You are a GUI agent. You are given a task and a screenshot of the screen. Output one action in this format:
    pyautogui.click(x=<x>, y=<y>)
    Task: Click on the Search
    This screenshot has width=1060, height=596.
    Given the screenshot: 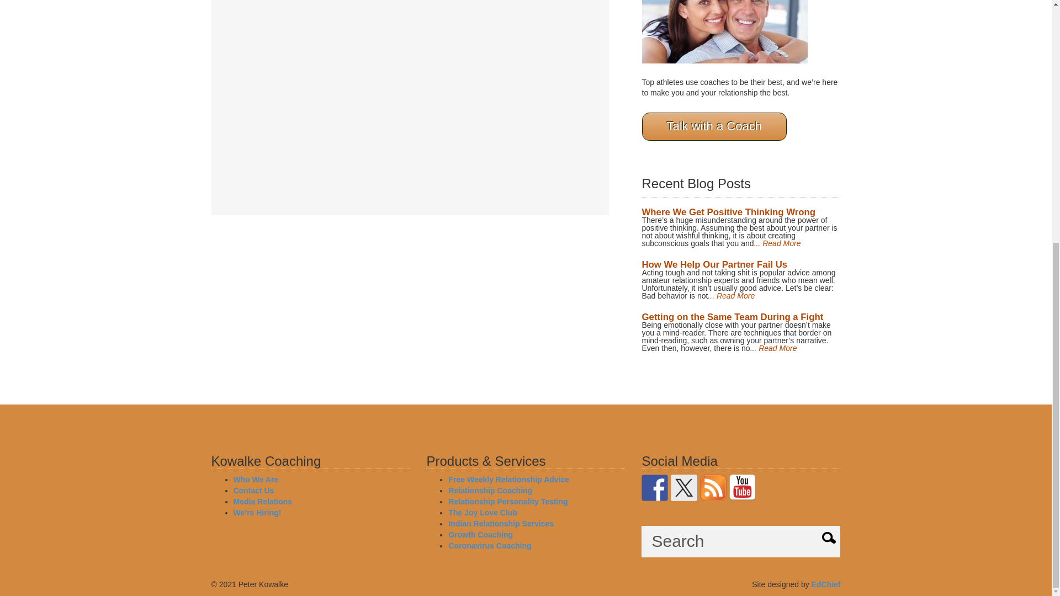 What is the action you would take?
    pyautogui.click(x=741, y=541)
    